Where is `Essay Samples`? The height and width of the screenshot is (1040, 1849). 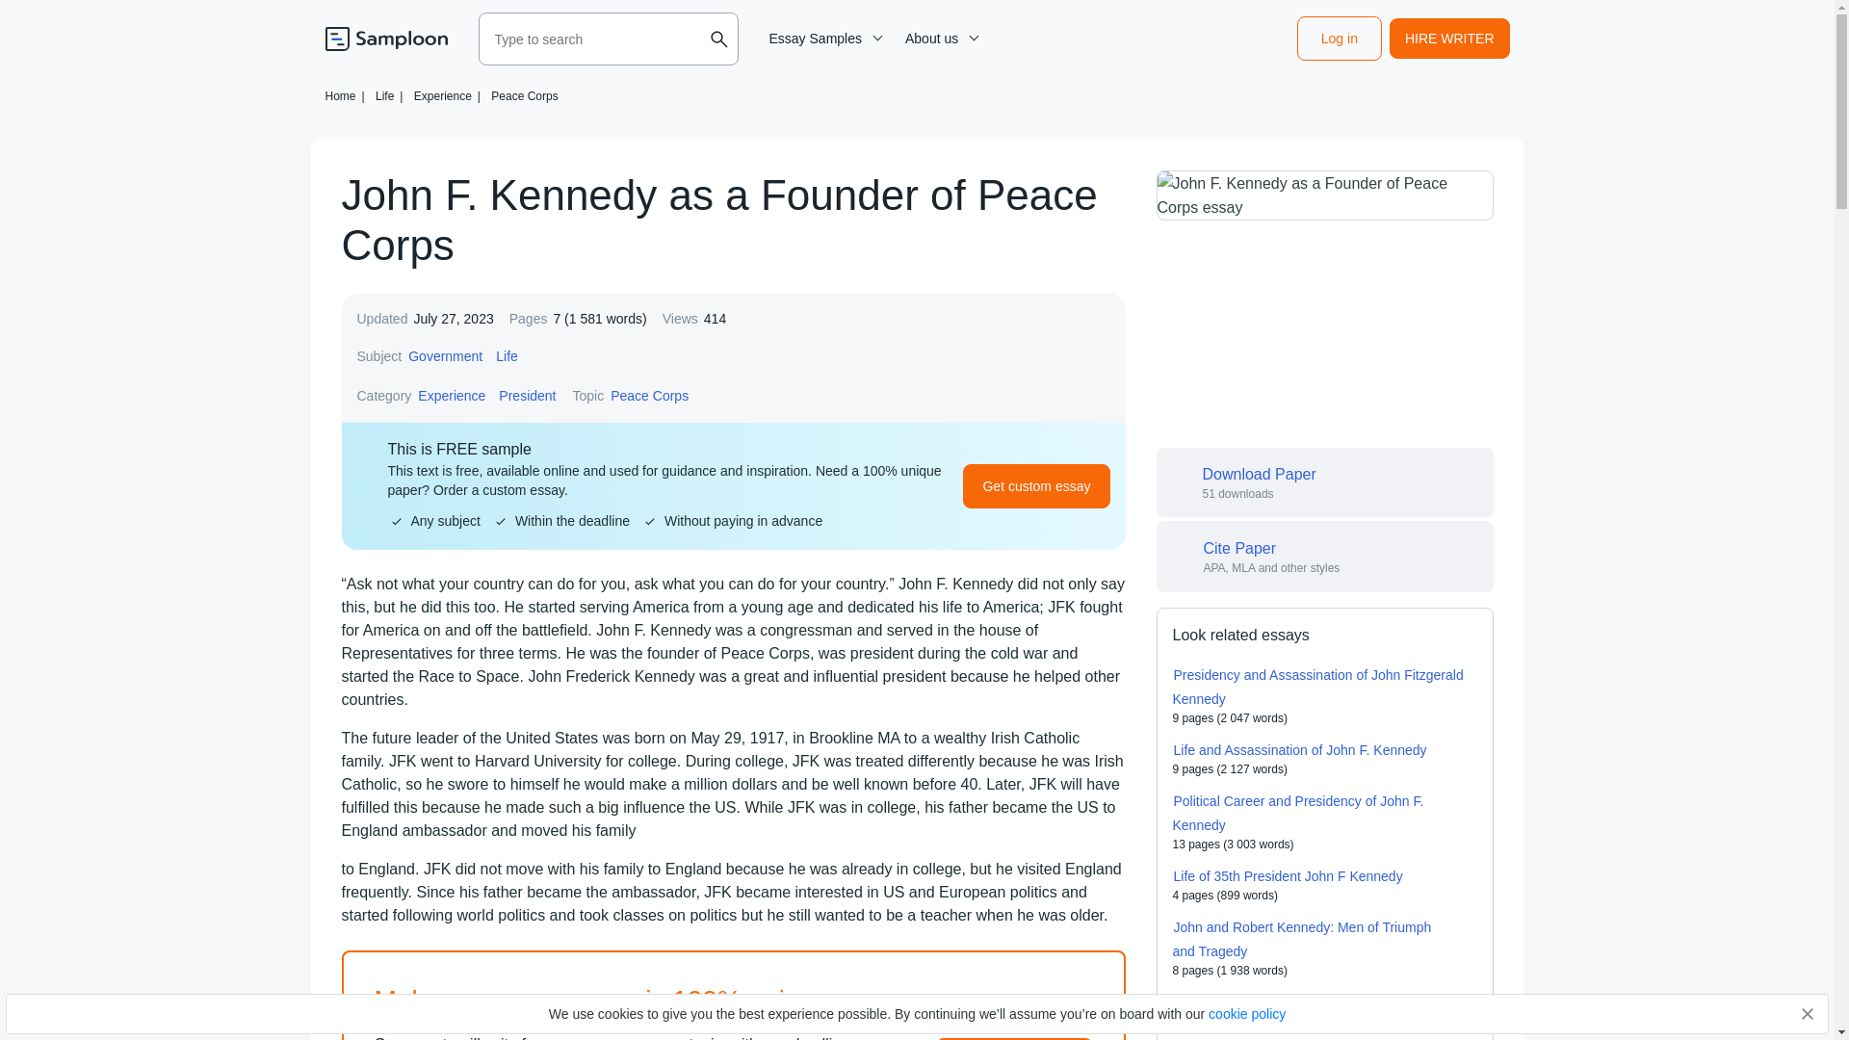 Essay Samples is located at coordinates (822, 39).